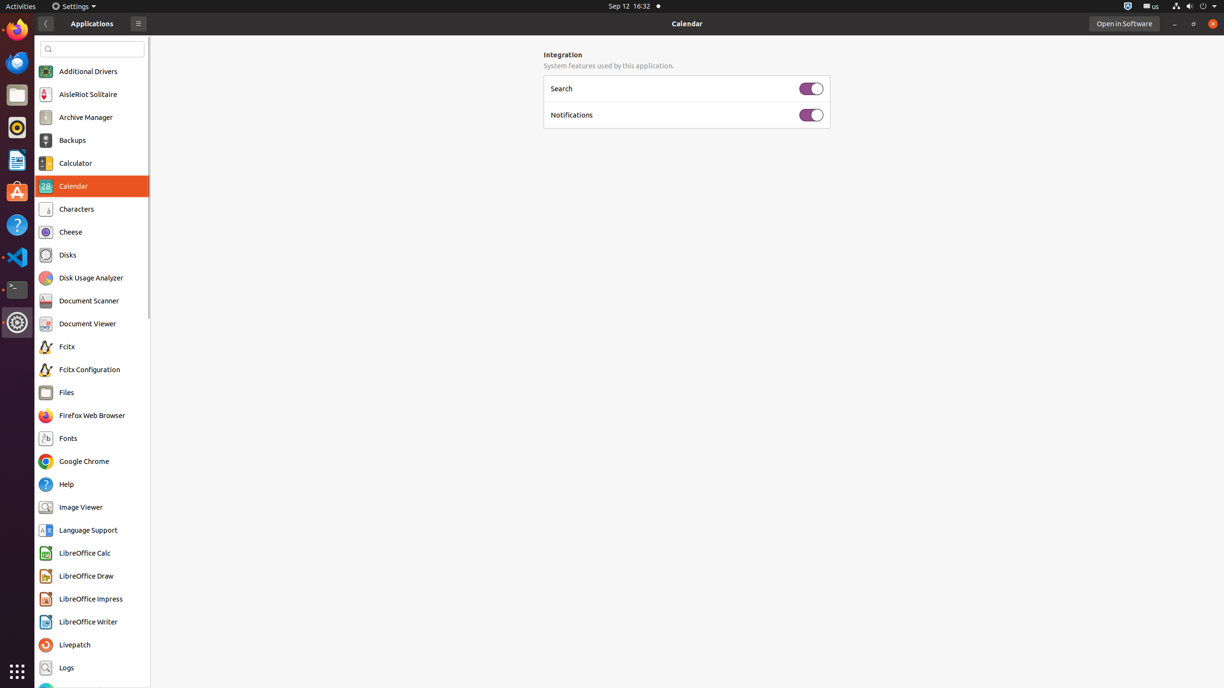  What do you see at coordinates (91, 599) in the screenshot?
I see `LibreOffice Impress` at bounding box center [91, 599].